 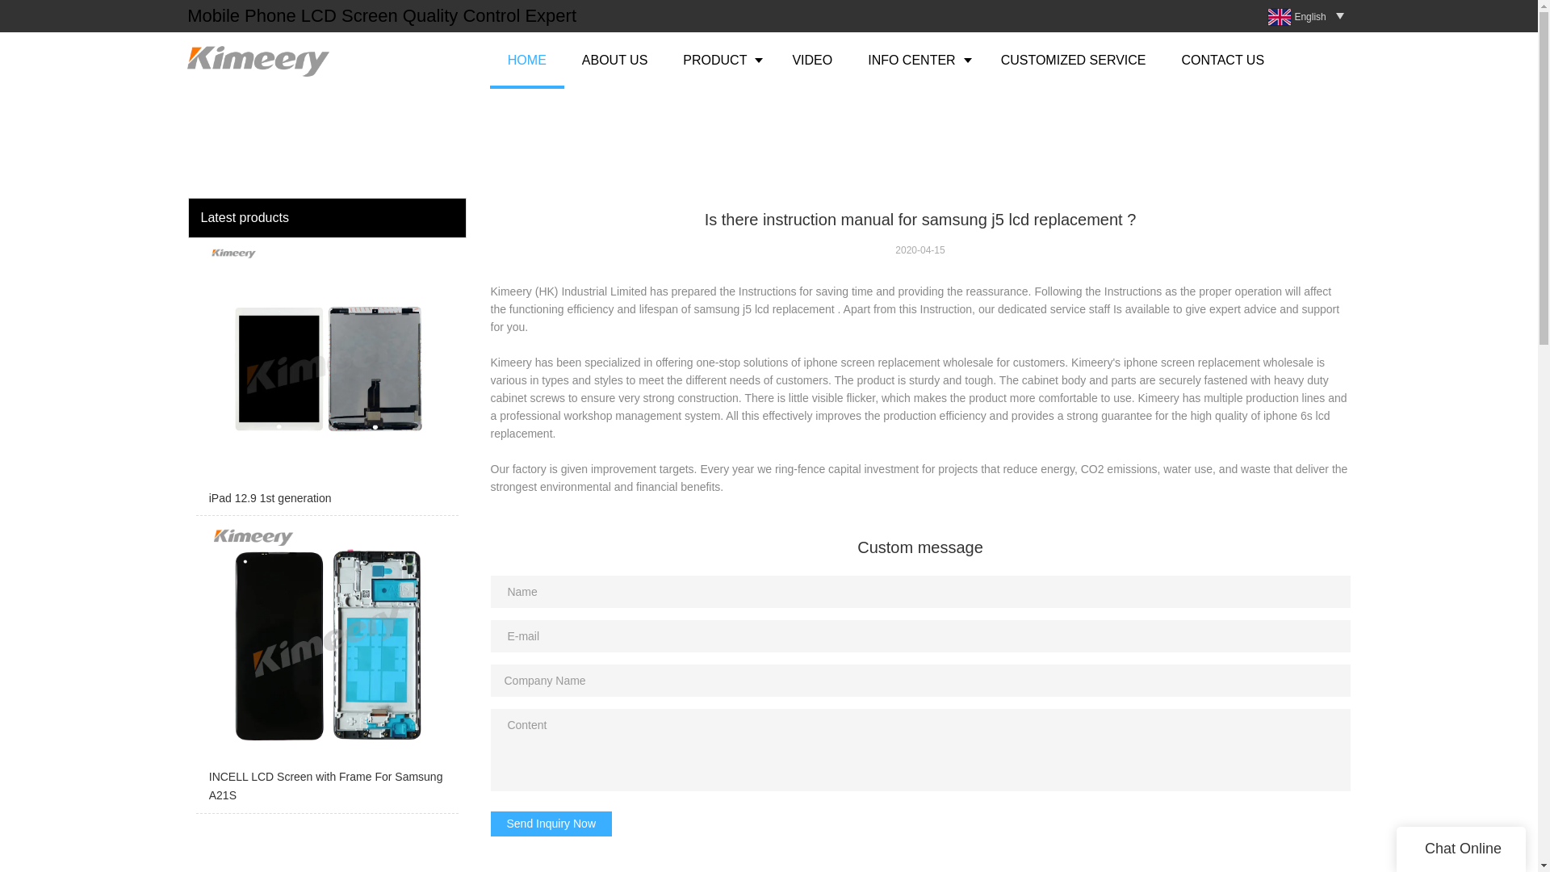 What do you see at coordinates (1223, 60) in the screenshot?
I see `CONTACT US` at bounding box center [1223, 60].